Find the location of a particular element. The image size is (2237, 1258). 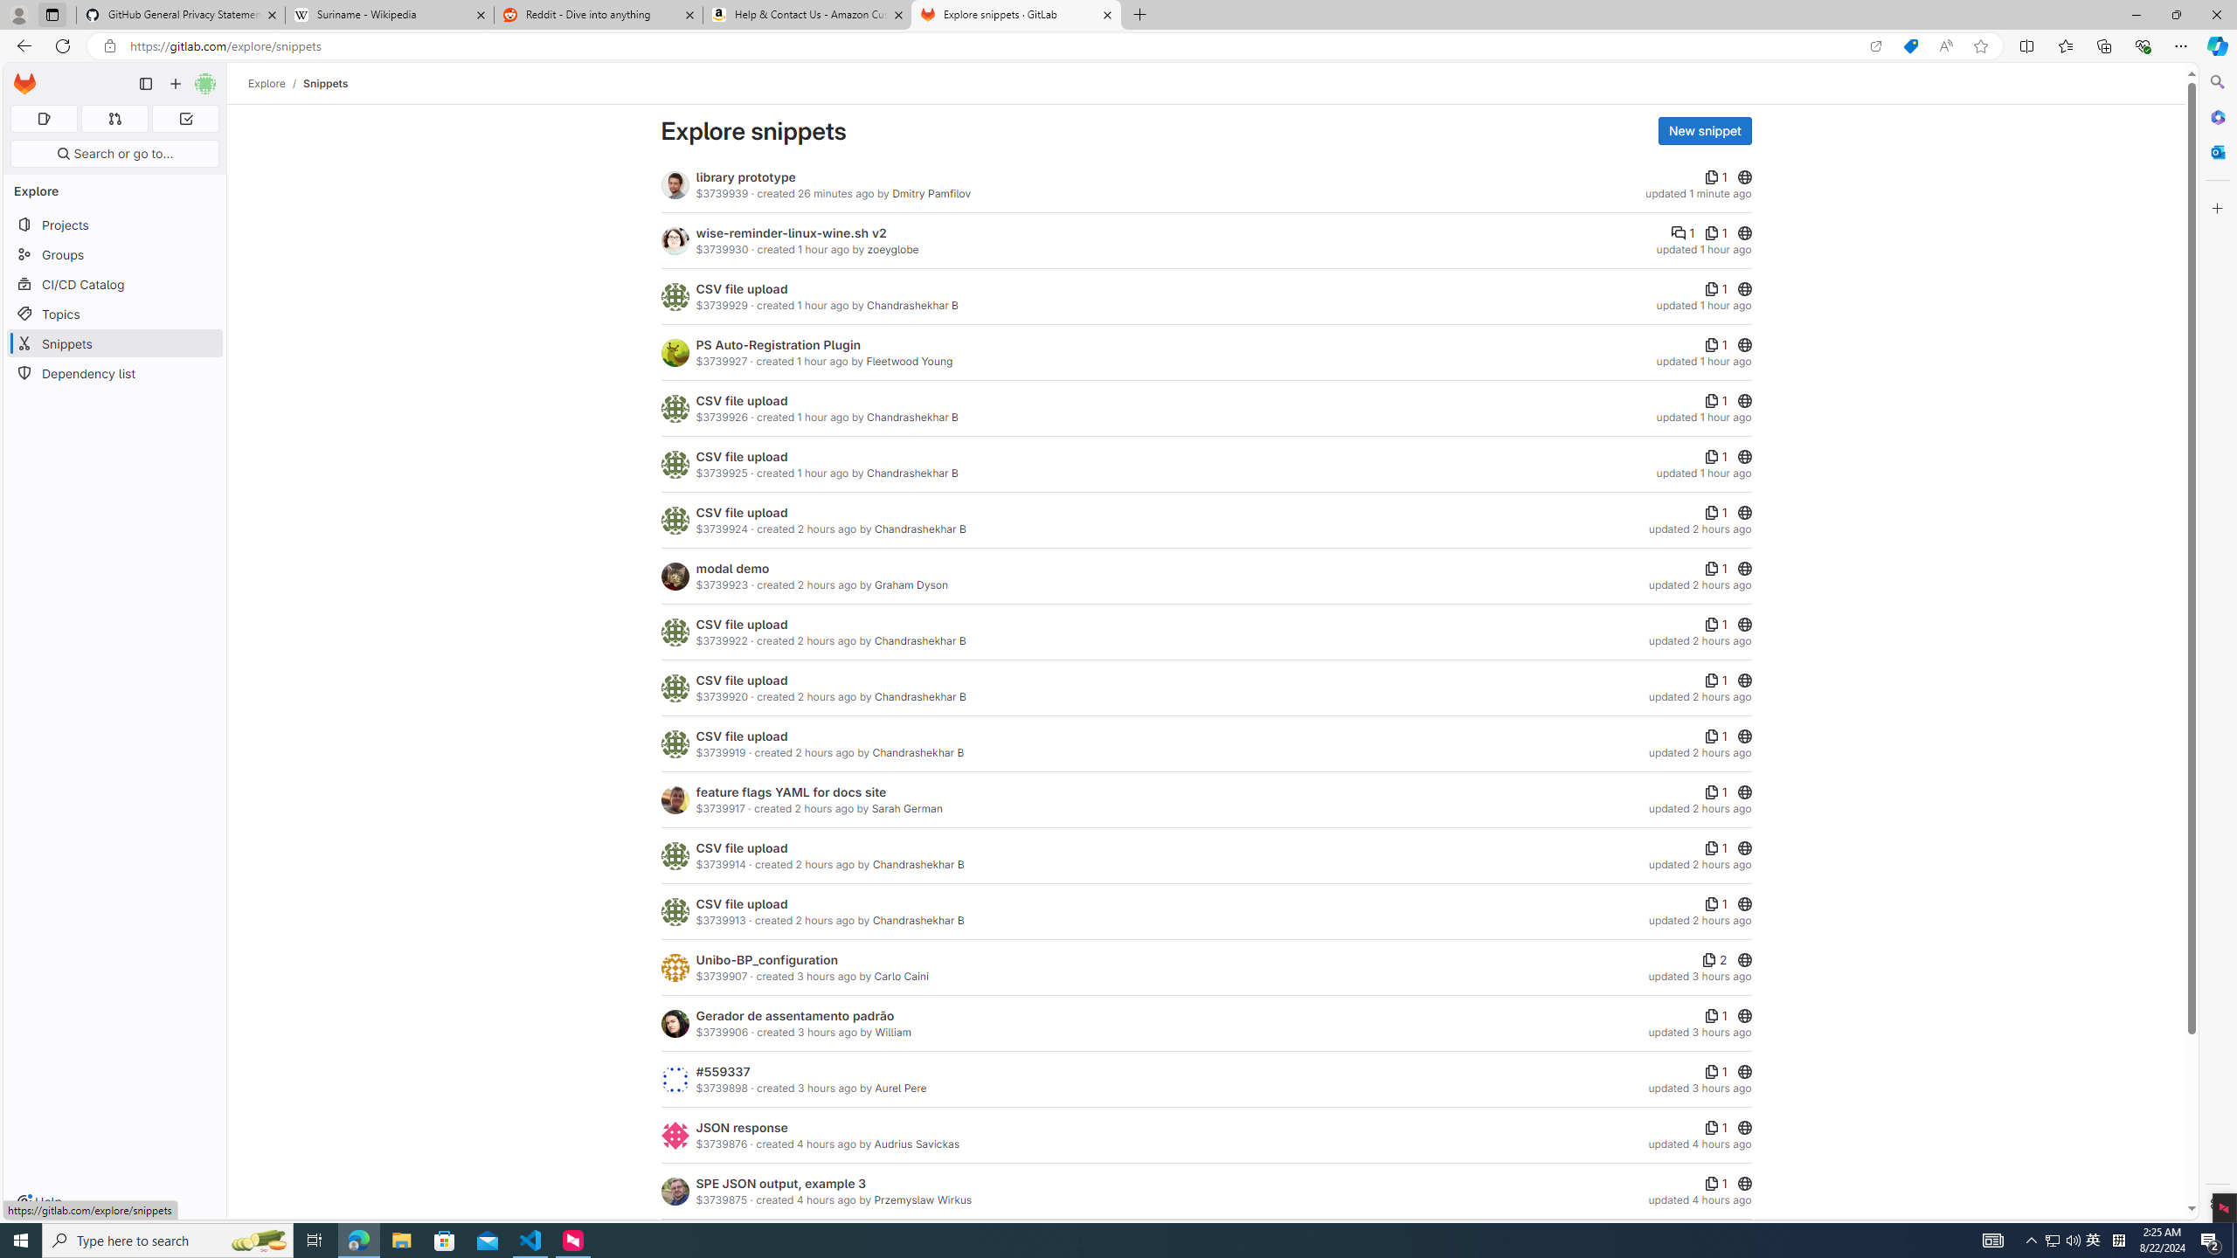

Reddit - Dive into anything is located at coordinates (599, 15).